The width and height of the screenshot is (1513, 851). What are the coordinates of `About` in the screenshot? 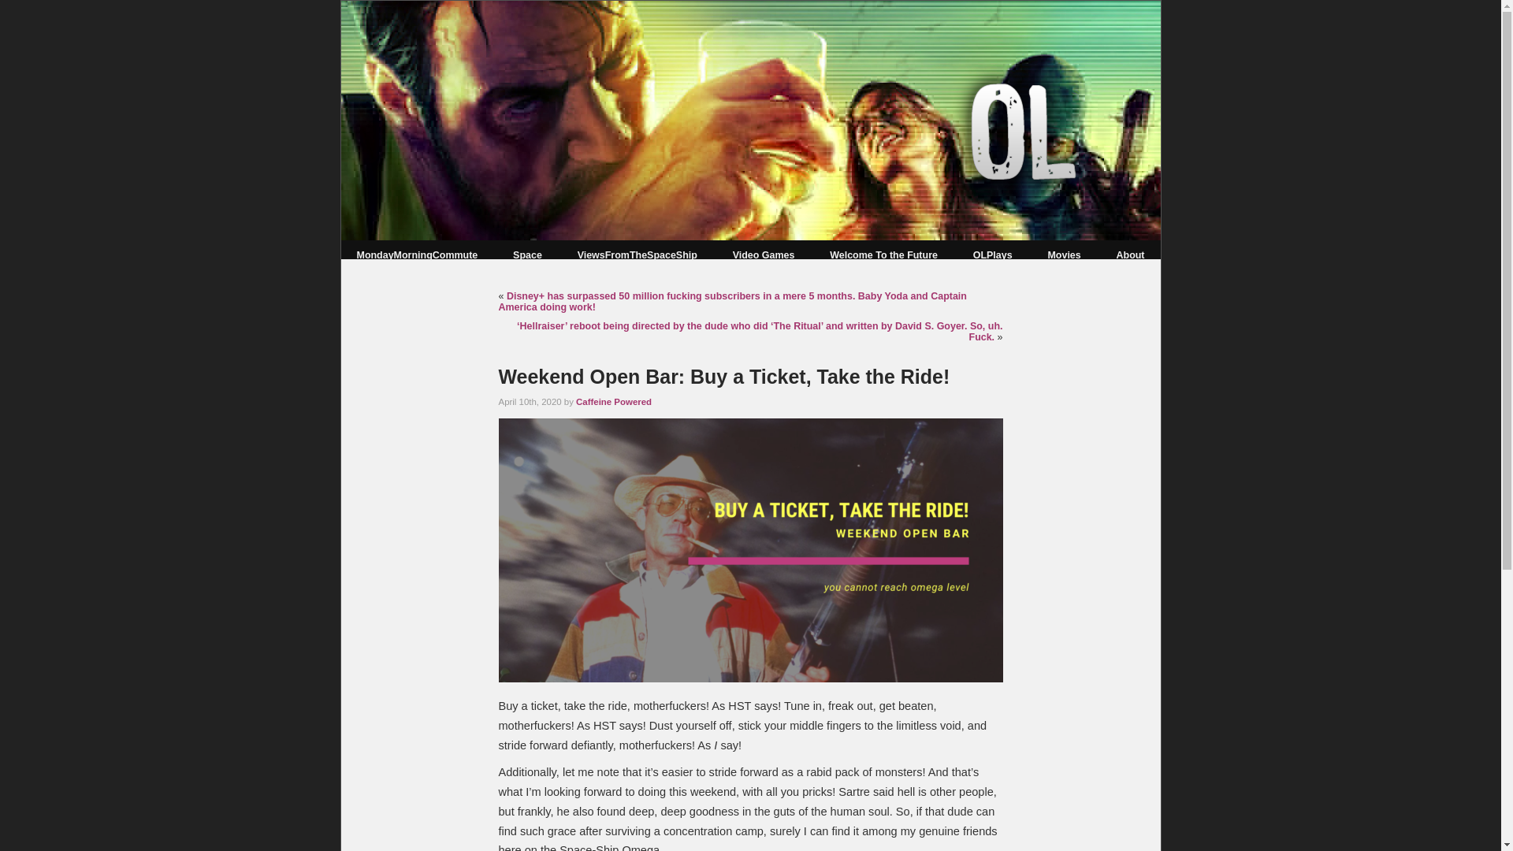 It's located at (1130, 255).